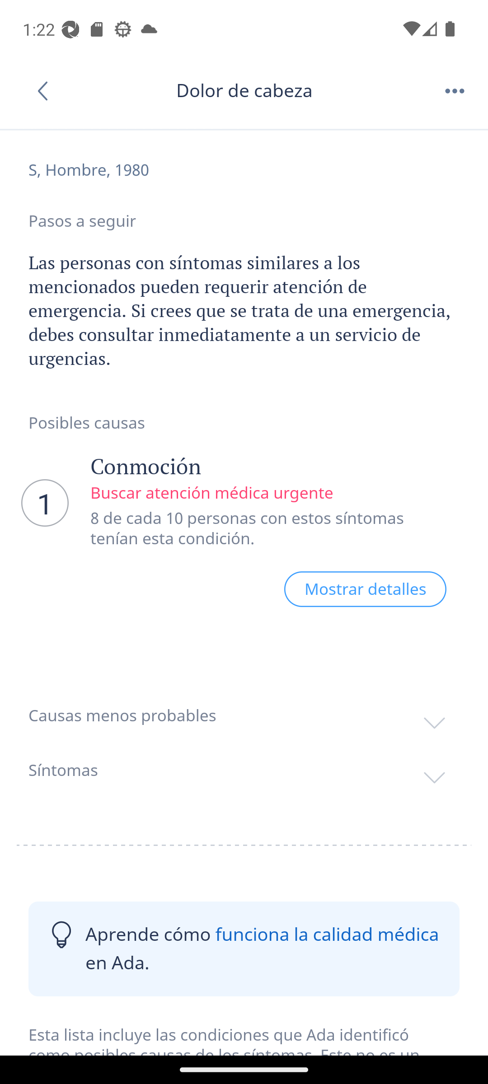 This screenshot has width=488, height=1084. Describe the element at coordinates (244, 770) in the screenshot. I see `Síntomas ` at that location.